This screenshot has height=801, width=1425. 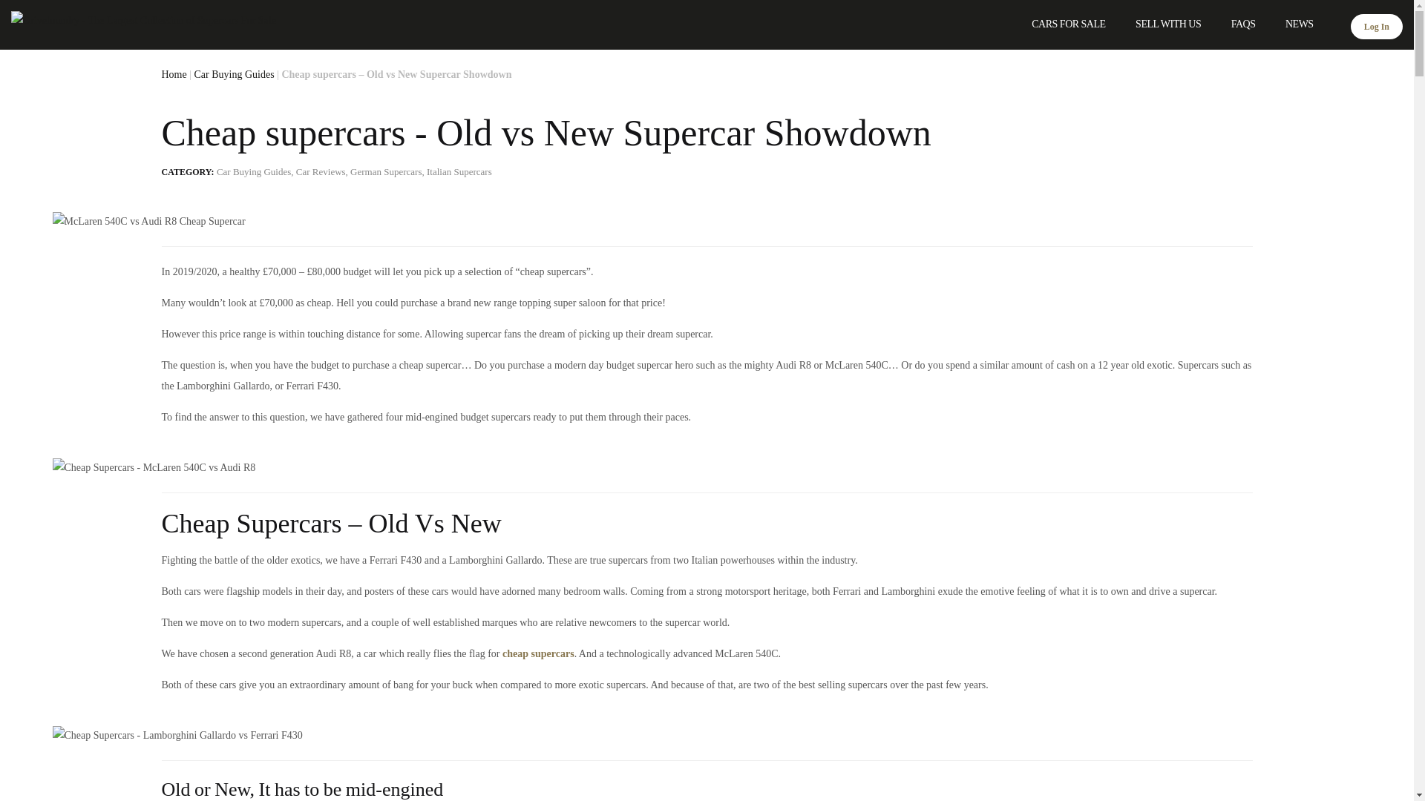 What do you see at coordinates (386, 171) in the screenshot?
I see `German Supercars` at bounding box center [386, 171].